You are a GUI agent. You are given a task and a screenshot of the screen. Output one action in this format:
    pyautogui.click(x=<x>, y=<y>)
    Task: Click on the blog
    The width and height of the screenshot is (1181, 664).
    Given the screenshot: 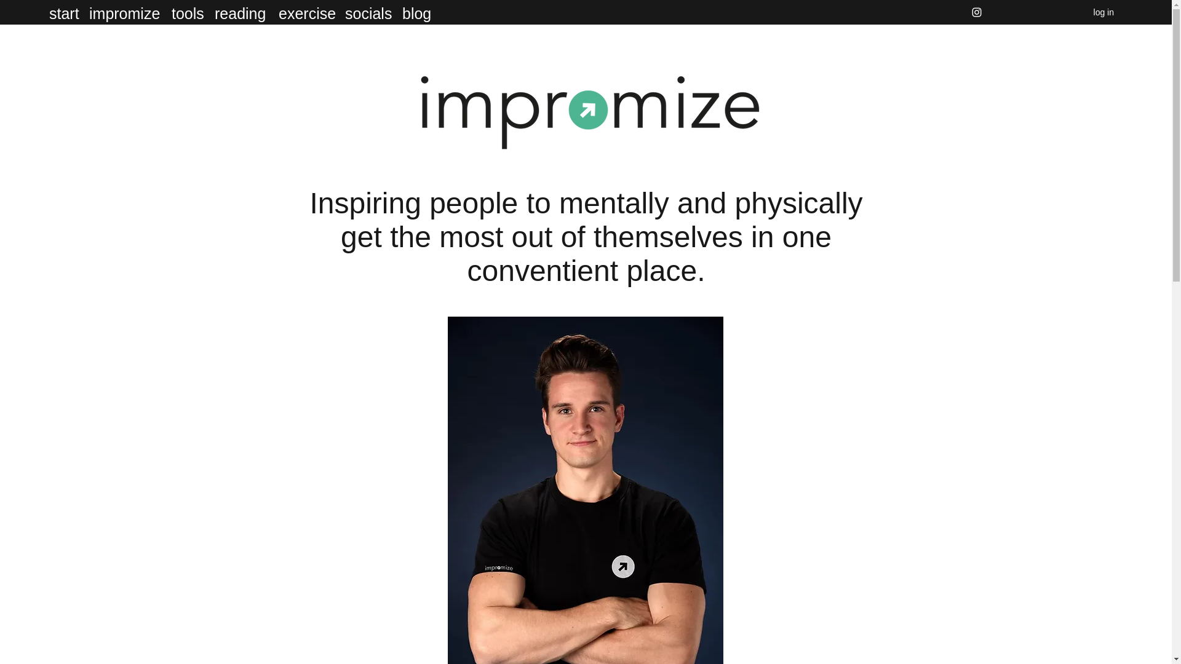 What is the action you would take?
    pyautogui.click(x=417, y=12)
    